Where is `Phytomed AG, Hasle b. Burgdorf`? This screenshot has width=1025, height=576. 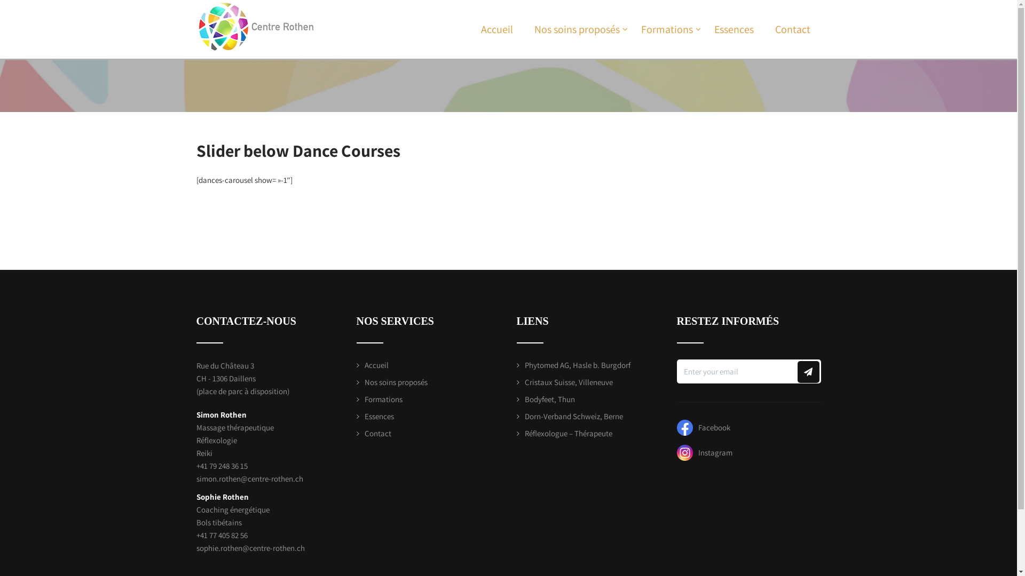 Phytomed AG, Hasle b. Burgdorf is located at coordinates (573, 365).